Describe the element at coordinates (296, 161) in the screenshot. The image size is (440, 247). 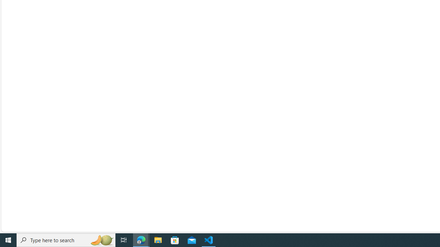
I see `Order tracking` at that location.